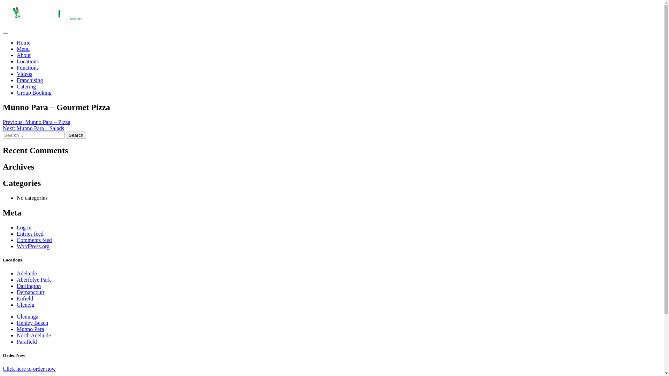 The width and height of the screenshot is (669, 376). I want to click on About, so click(24, 55).